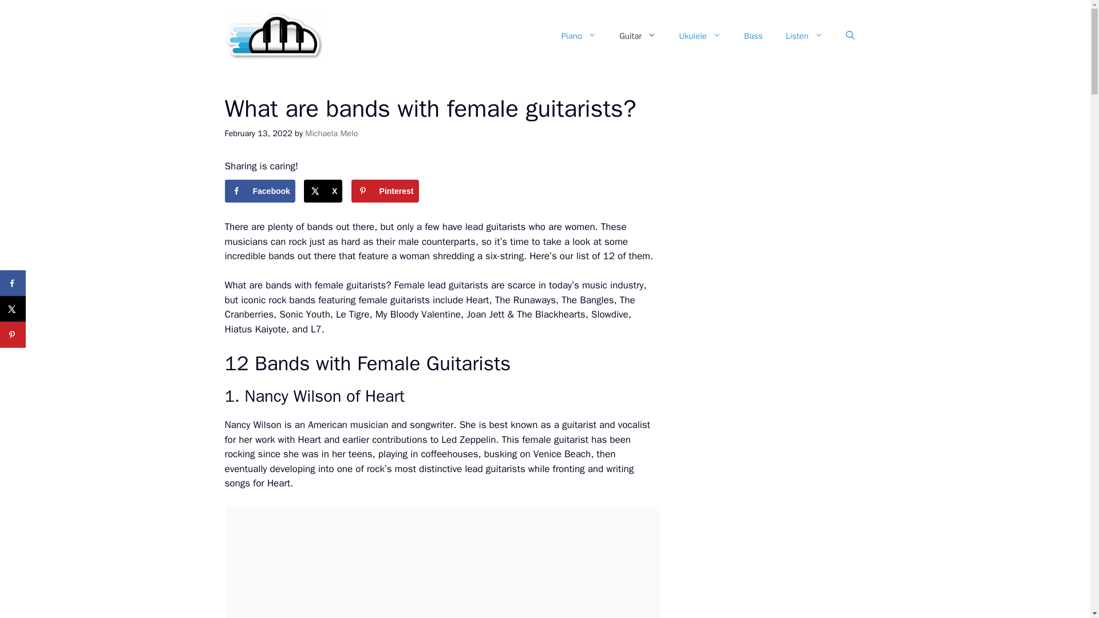 This screenshot has width=1099, height=618. What do you see at coordinates (579, 35) in the screenshot?
I see `Piano` at bounding box center [579, 35].